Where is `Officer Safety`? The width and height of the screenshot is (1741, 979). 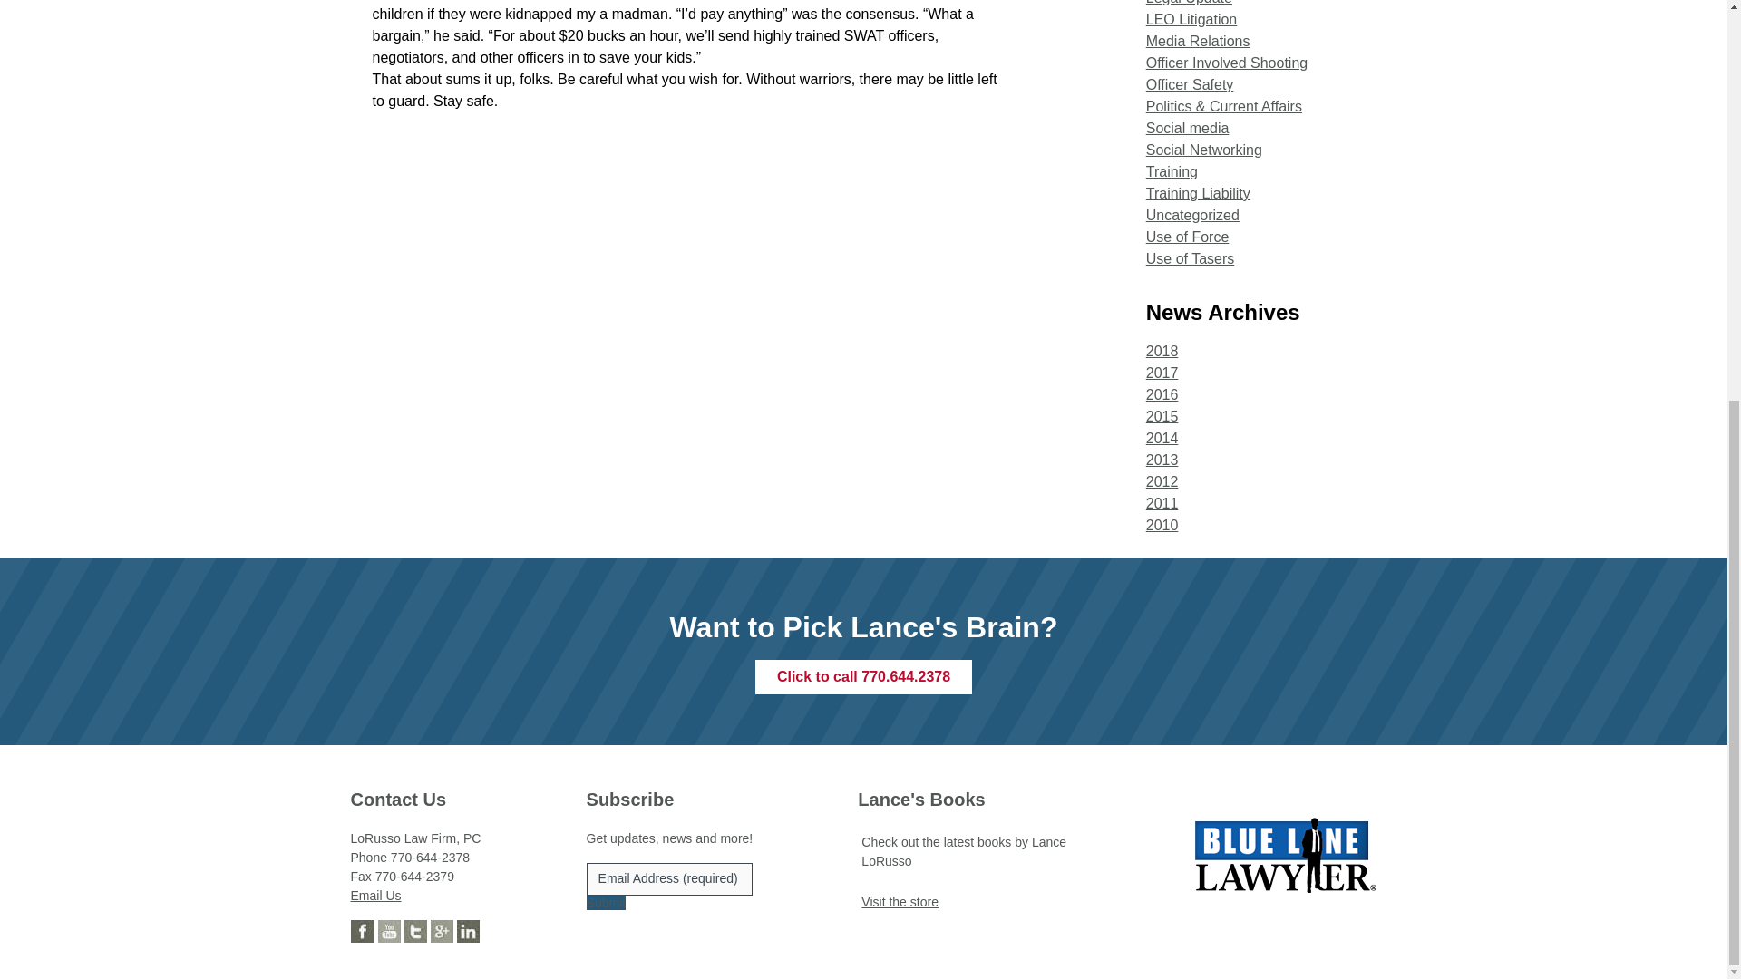 Officer Safety is located at coordinates (1190, 84).